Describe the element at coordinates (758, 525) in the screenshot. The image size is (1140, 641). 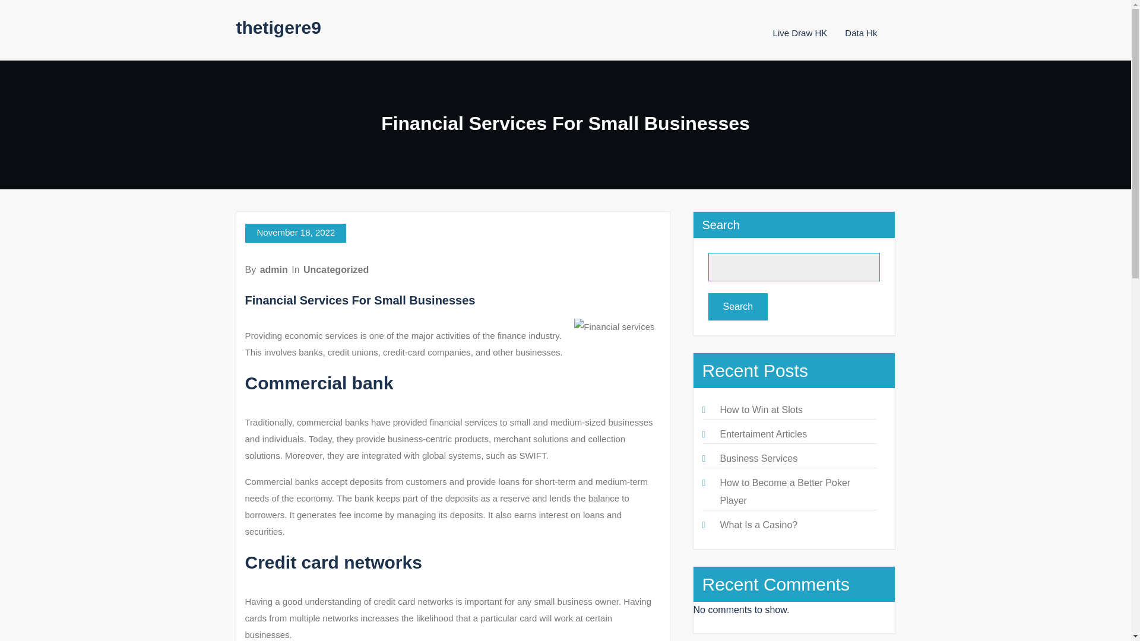
I see `What Is a Casino?` at that location.